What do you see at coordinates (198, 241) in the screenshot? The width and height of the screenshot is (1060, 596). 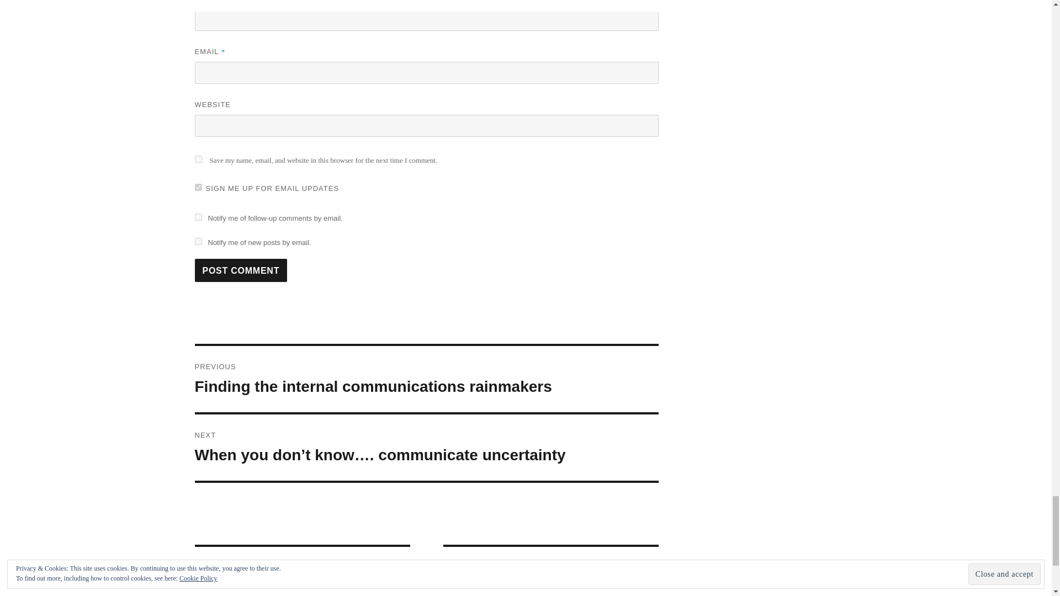 I see `subscribe` at bounding box center [198, 241].